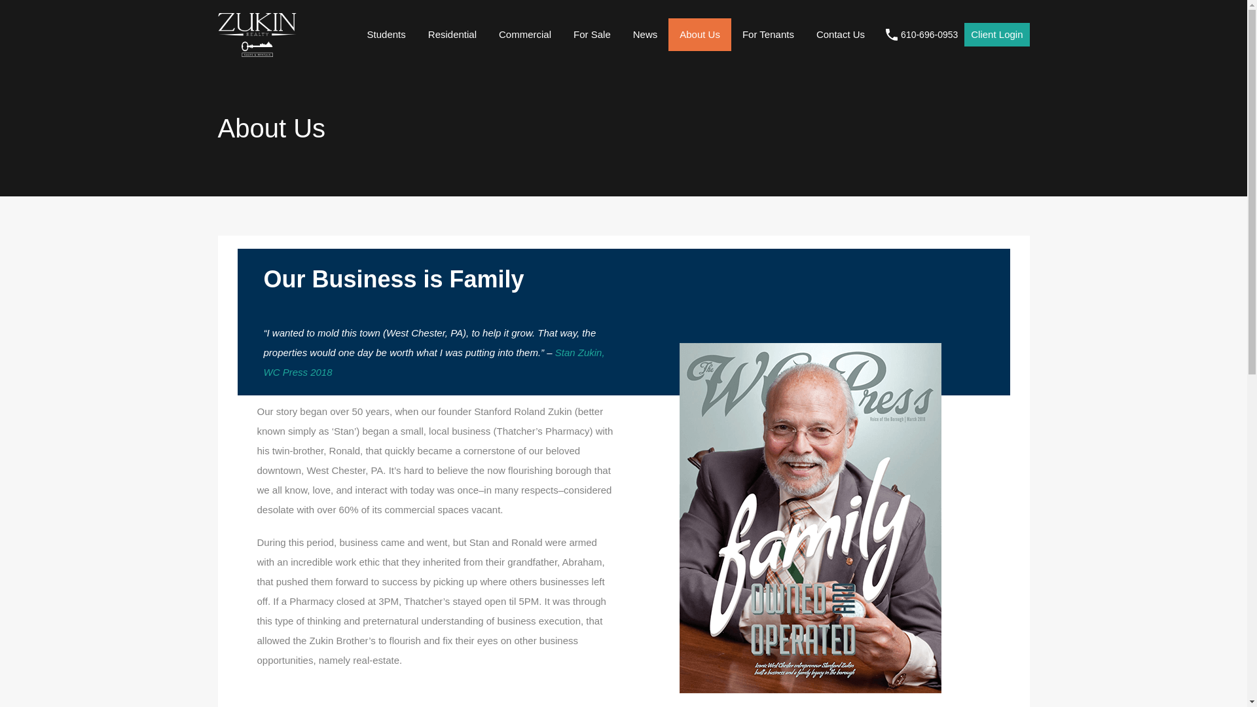 The width and height of the screenshot is (1257, 707). What do you see at coordinates (386, 34) in the screenshot?
I see `Students` at bounding box center [386, 34].